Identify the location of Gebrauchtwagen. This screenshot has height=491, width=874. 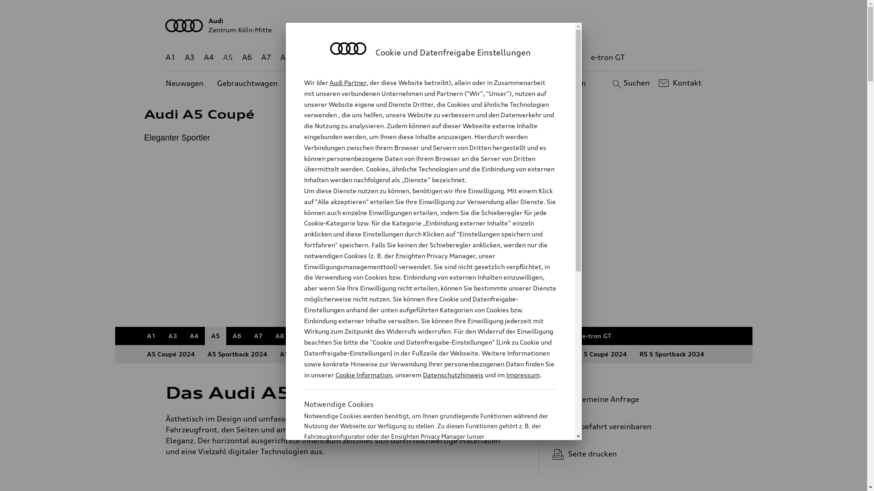
(248, 84).